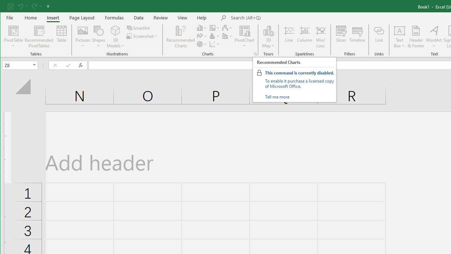  What do you see at coordinates (116, 37) in the screenshot?
I see `3D Models` at bounding box center [116, 37].